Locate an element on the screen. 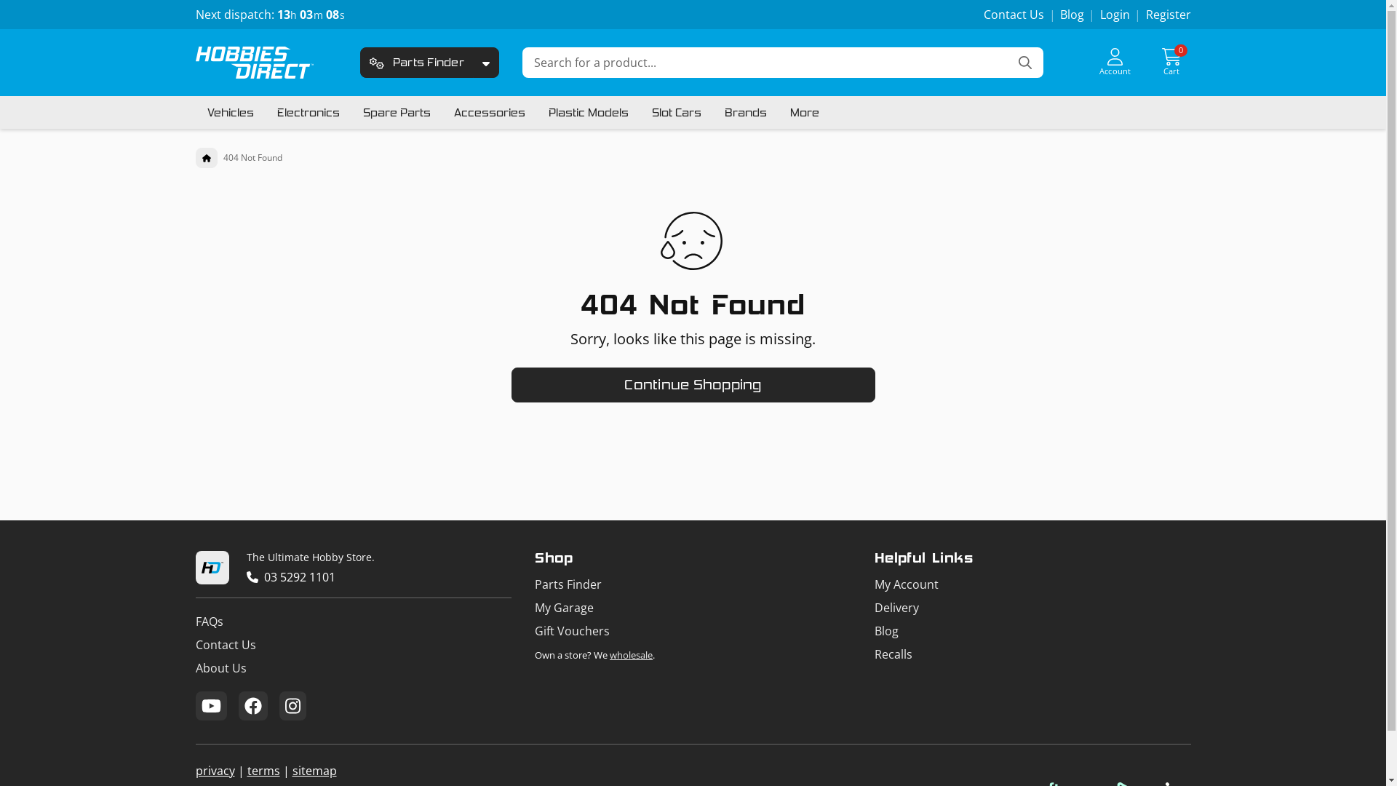  Parts Finder is located at coordinates (417, 63).